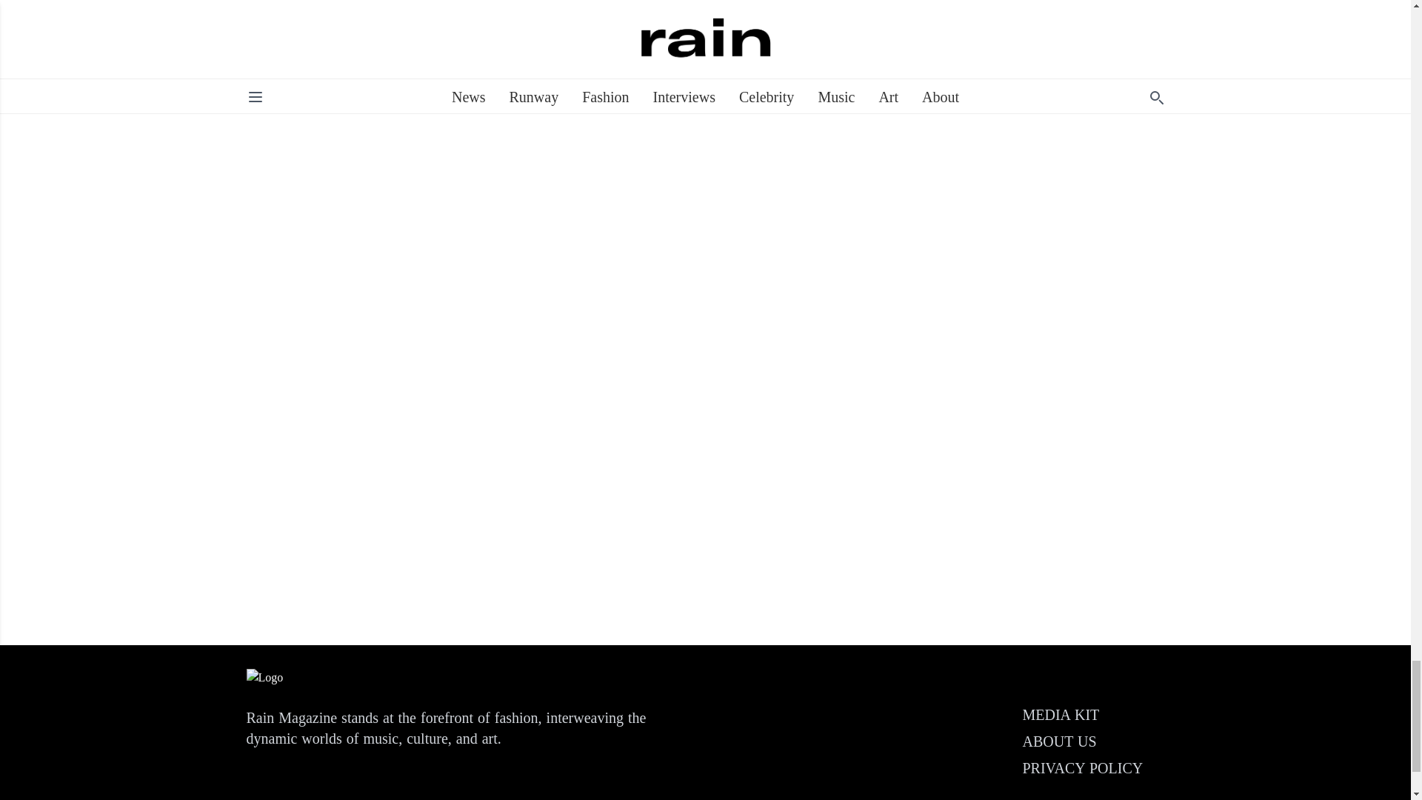 This screenshot has height=800, width=1422. Describe the element at coordinates (1061, 714) in the screenshot. I see `MEDIA KIT` at that location.